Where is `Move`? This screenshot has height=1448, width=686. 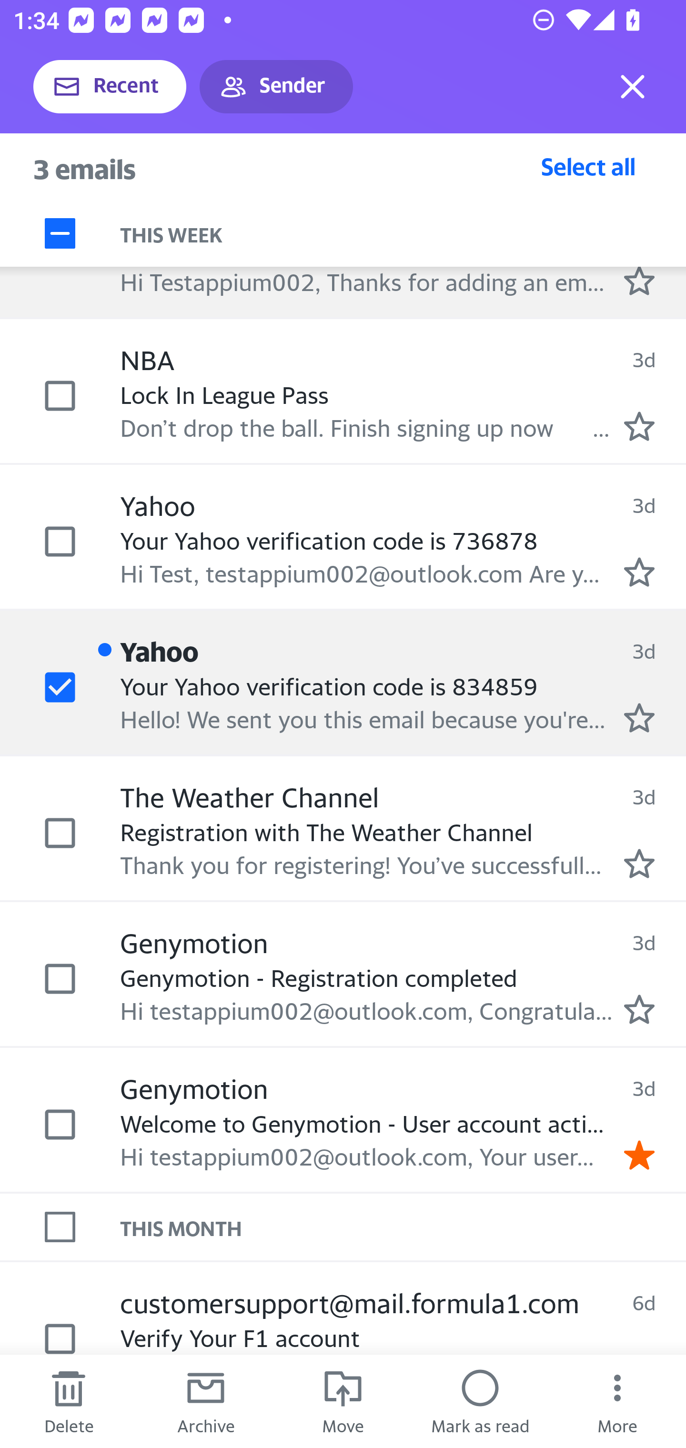 Move is located at coordinates (343, 1401).